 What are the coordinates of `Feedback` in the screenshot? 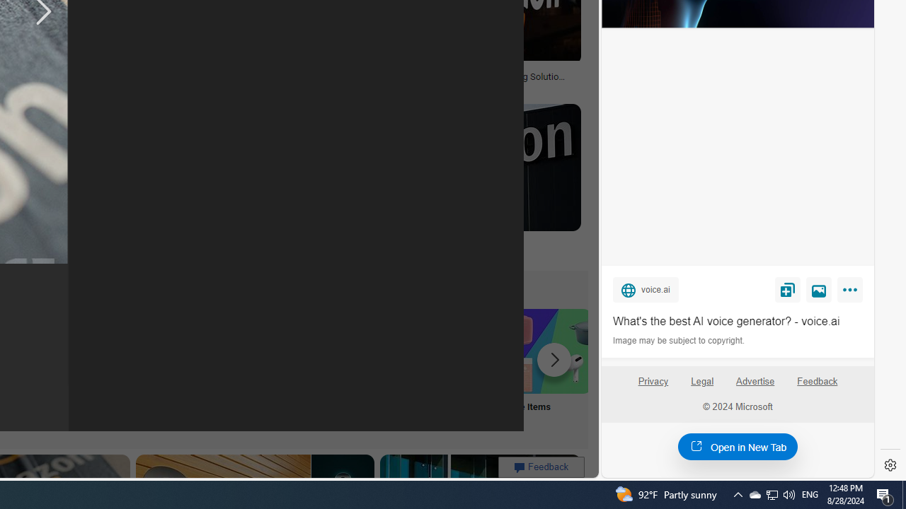 It's located at (817, 387).